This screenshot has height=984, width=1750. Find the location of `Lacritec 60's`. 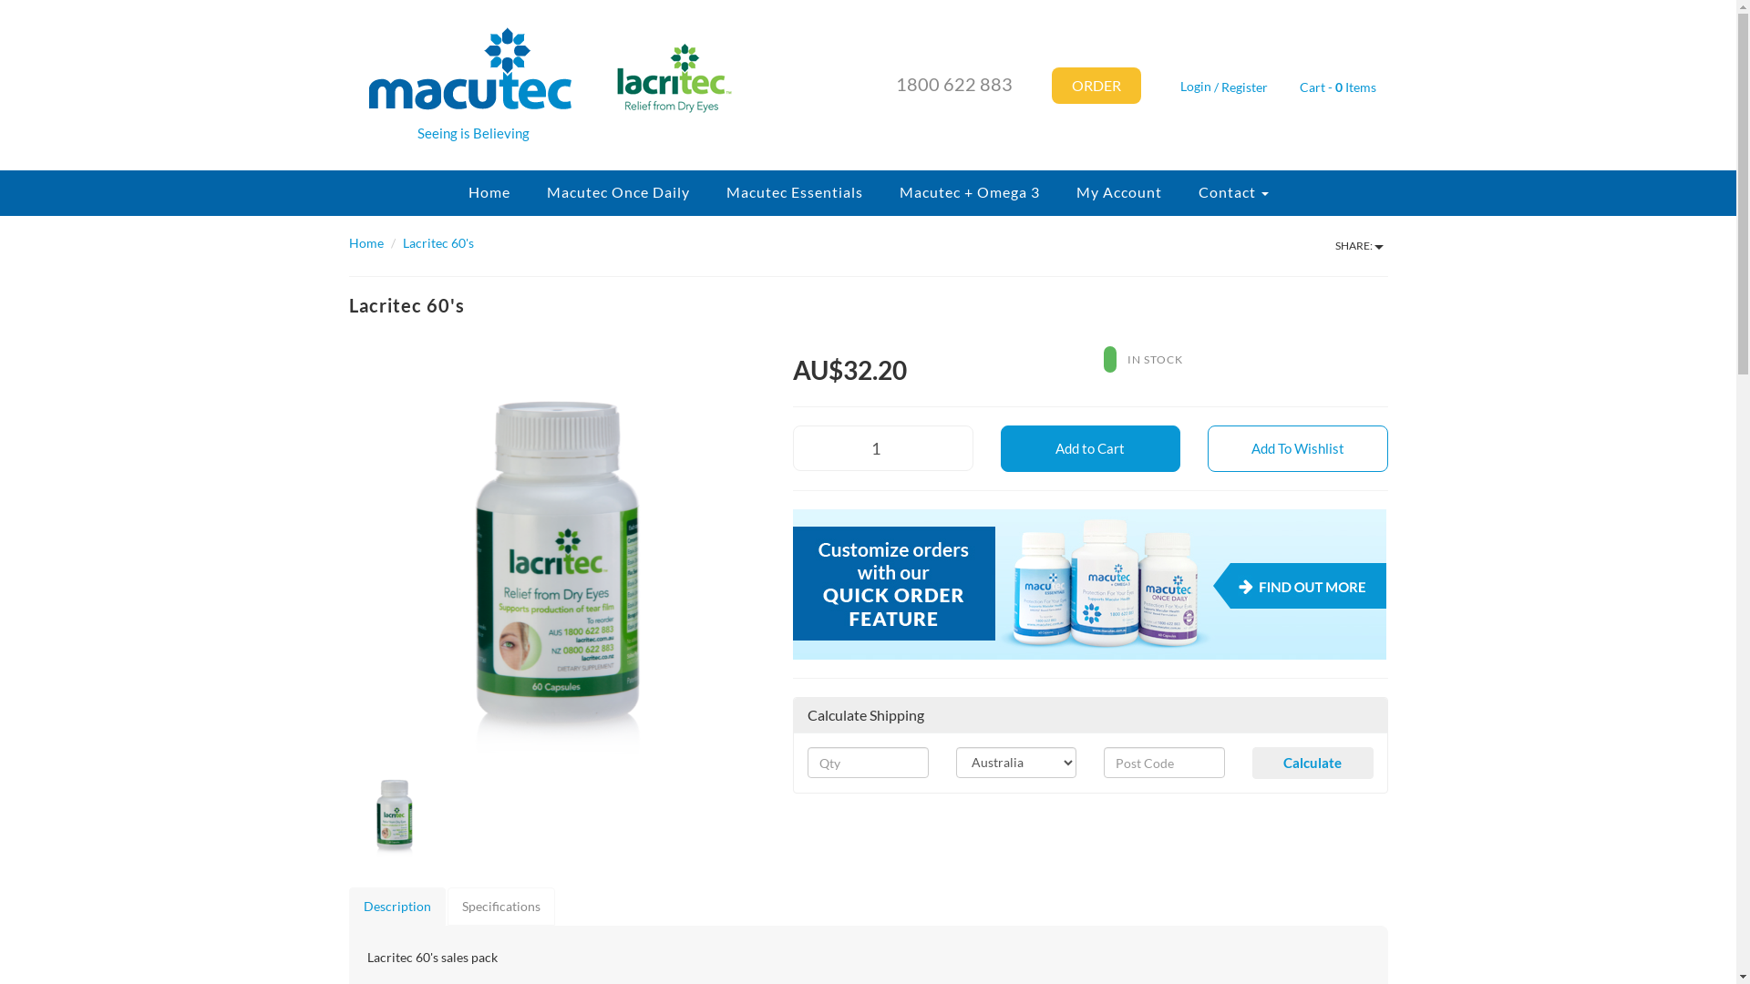

Lacritec 60's is located at coordinates (438, 242).